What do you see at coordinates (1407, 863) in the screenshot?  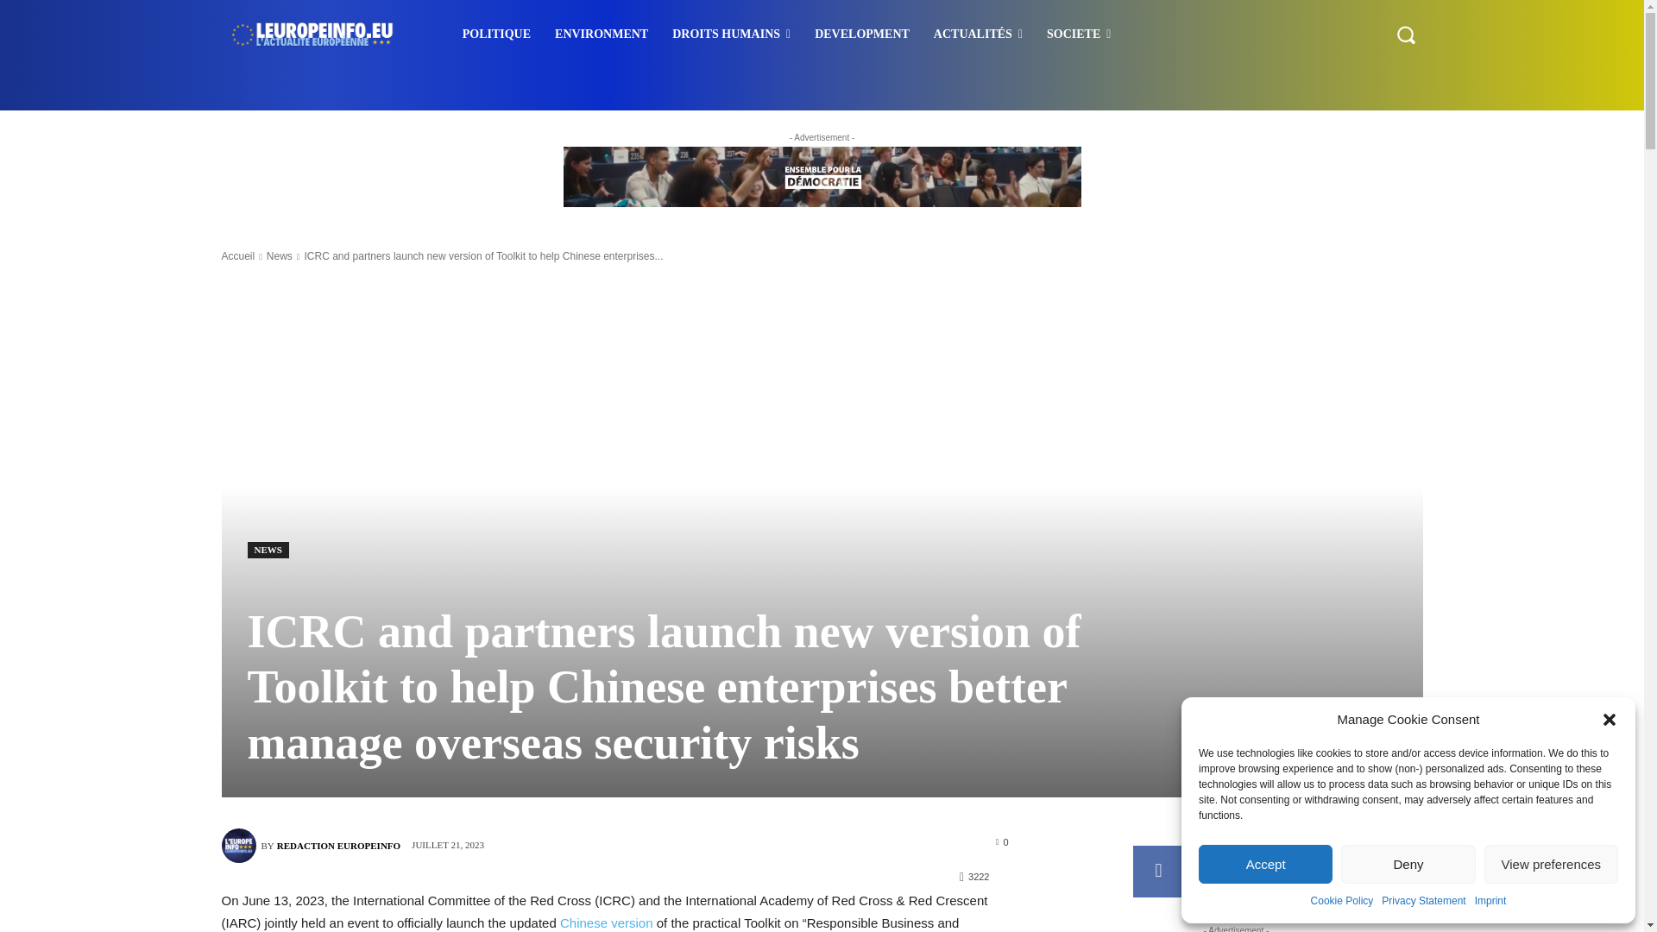 I see `Deny` at bounding box center [1407, 863].